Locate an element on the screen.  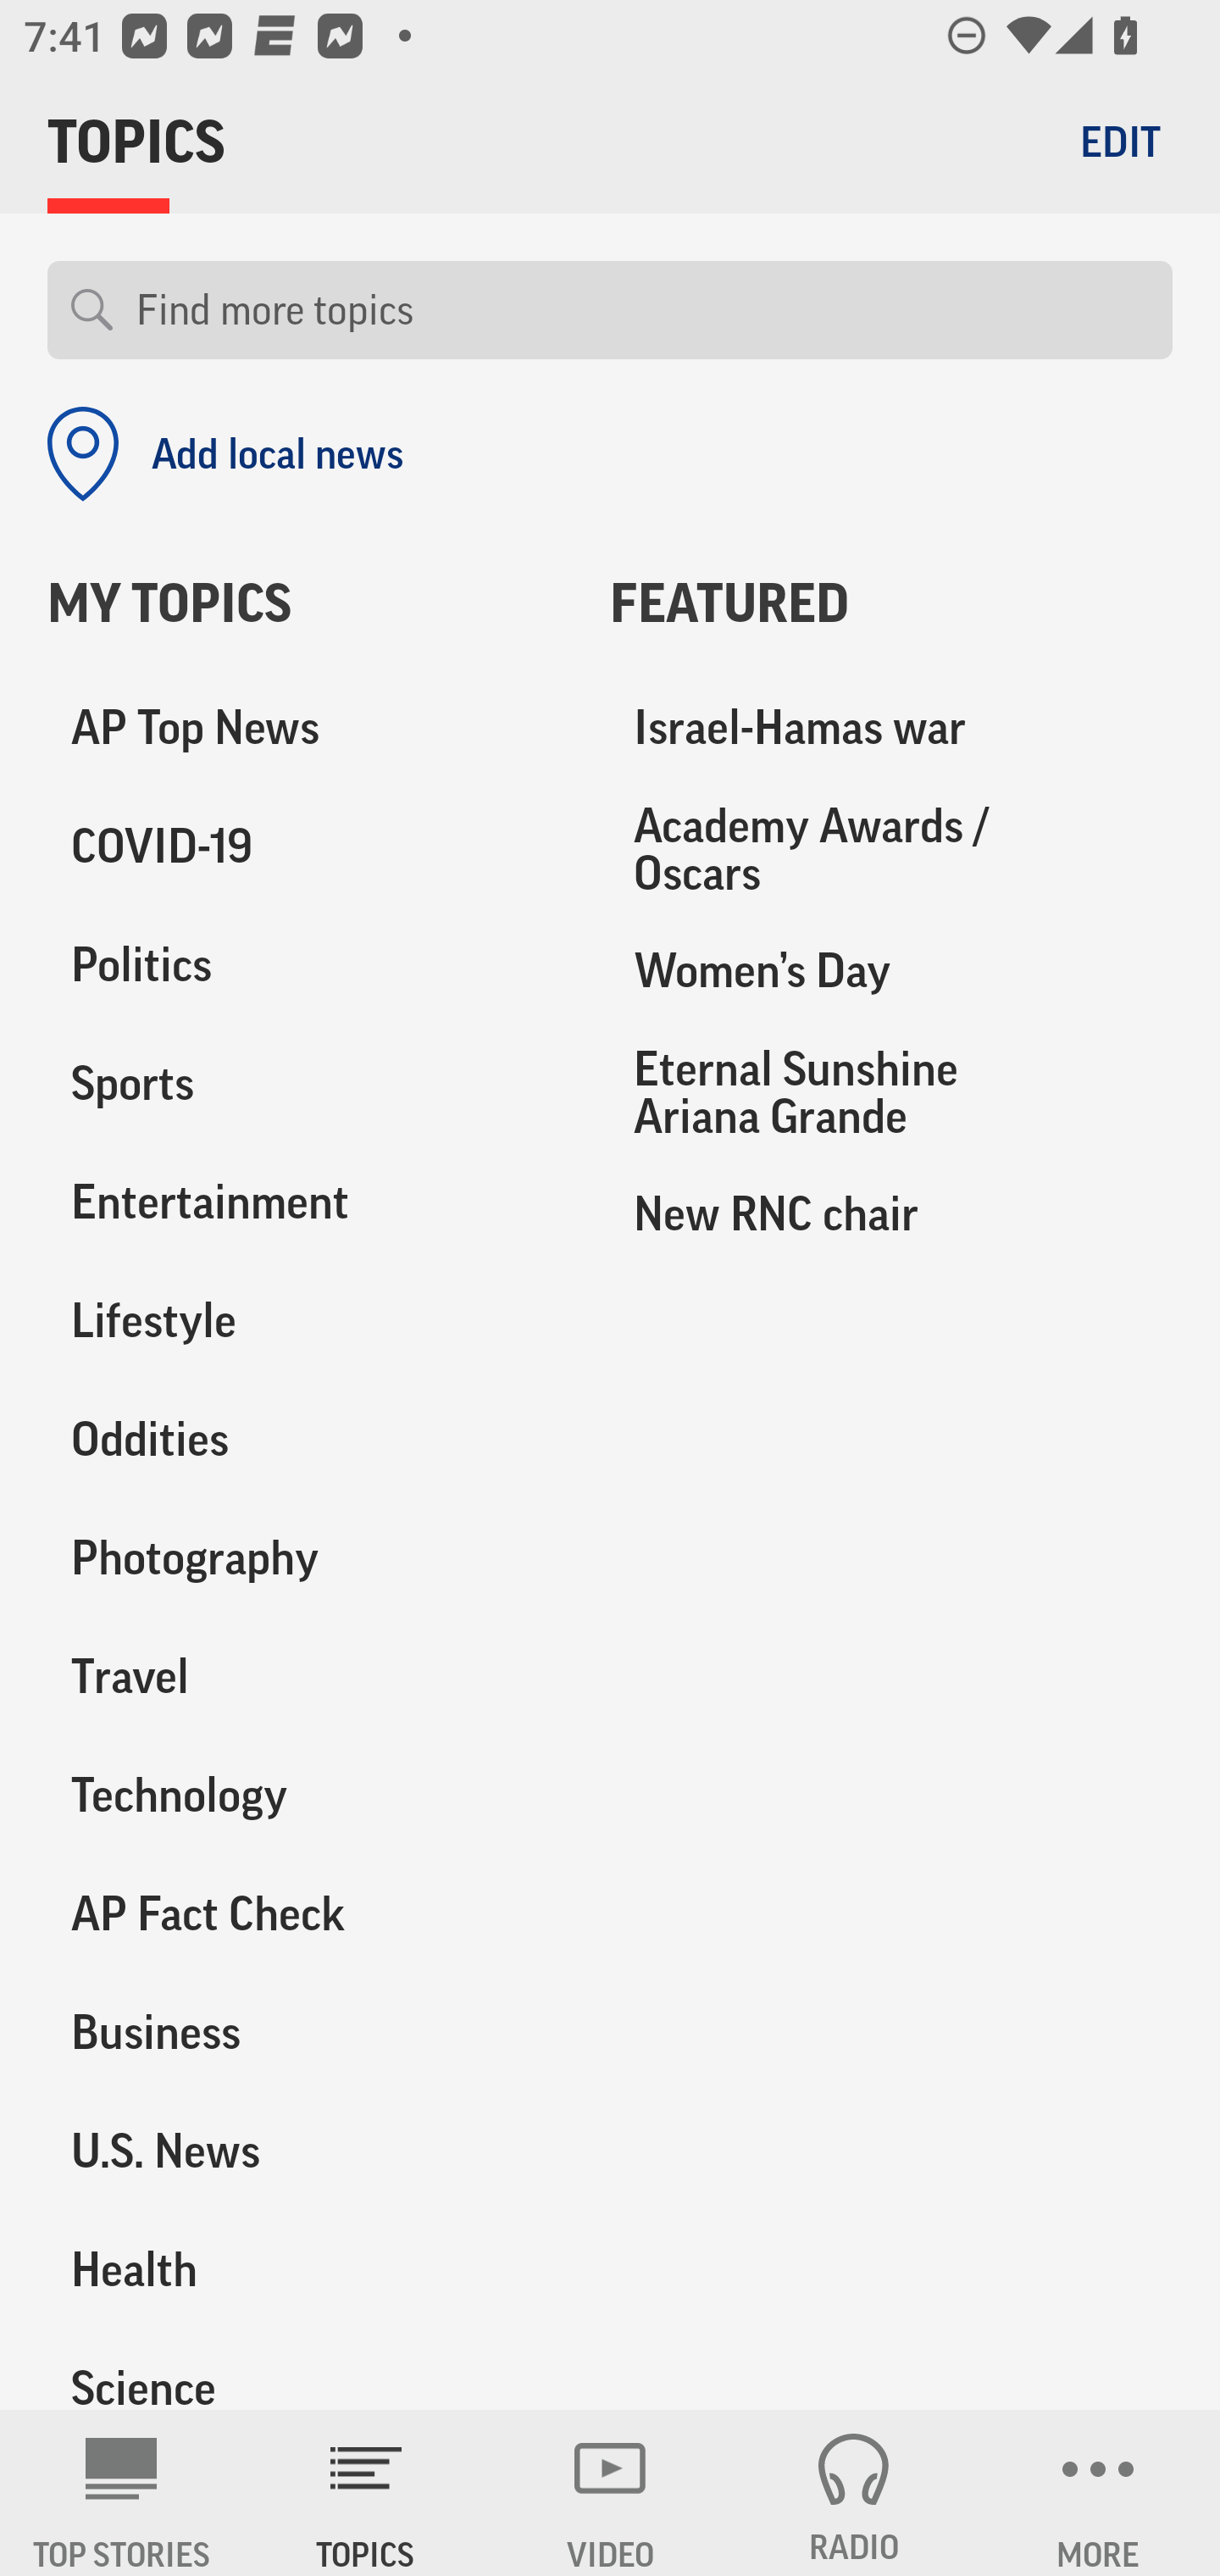
RADIO is located at coordinates (854, 2493).